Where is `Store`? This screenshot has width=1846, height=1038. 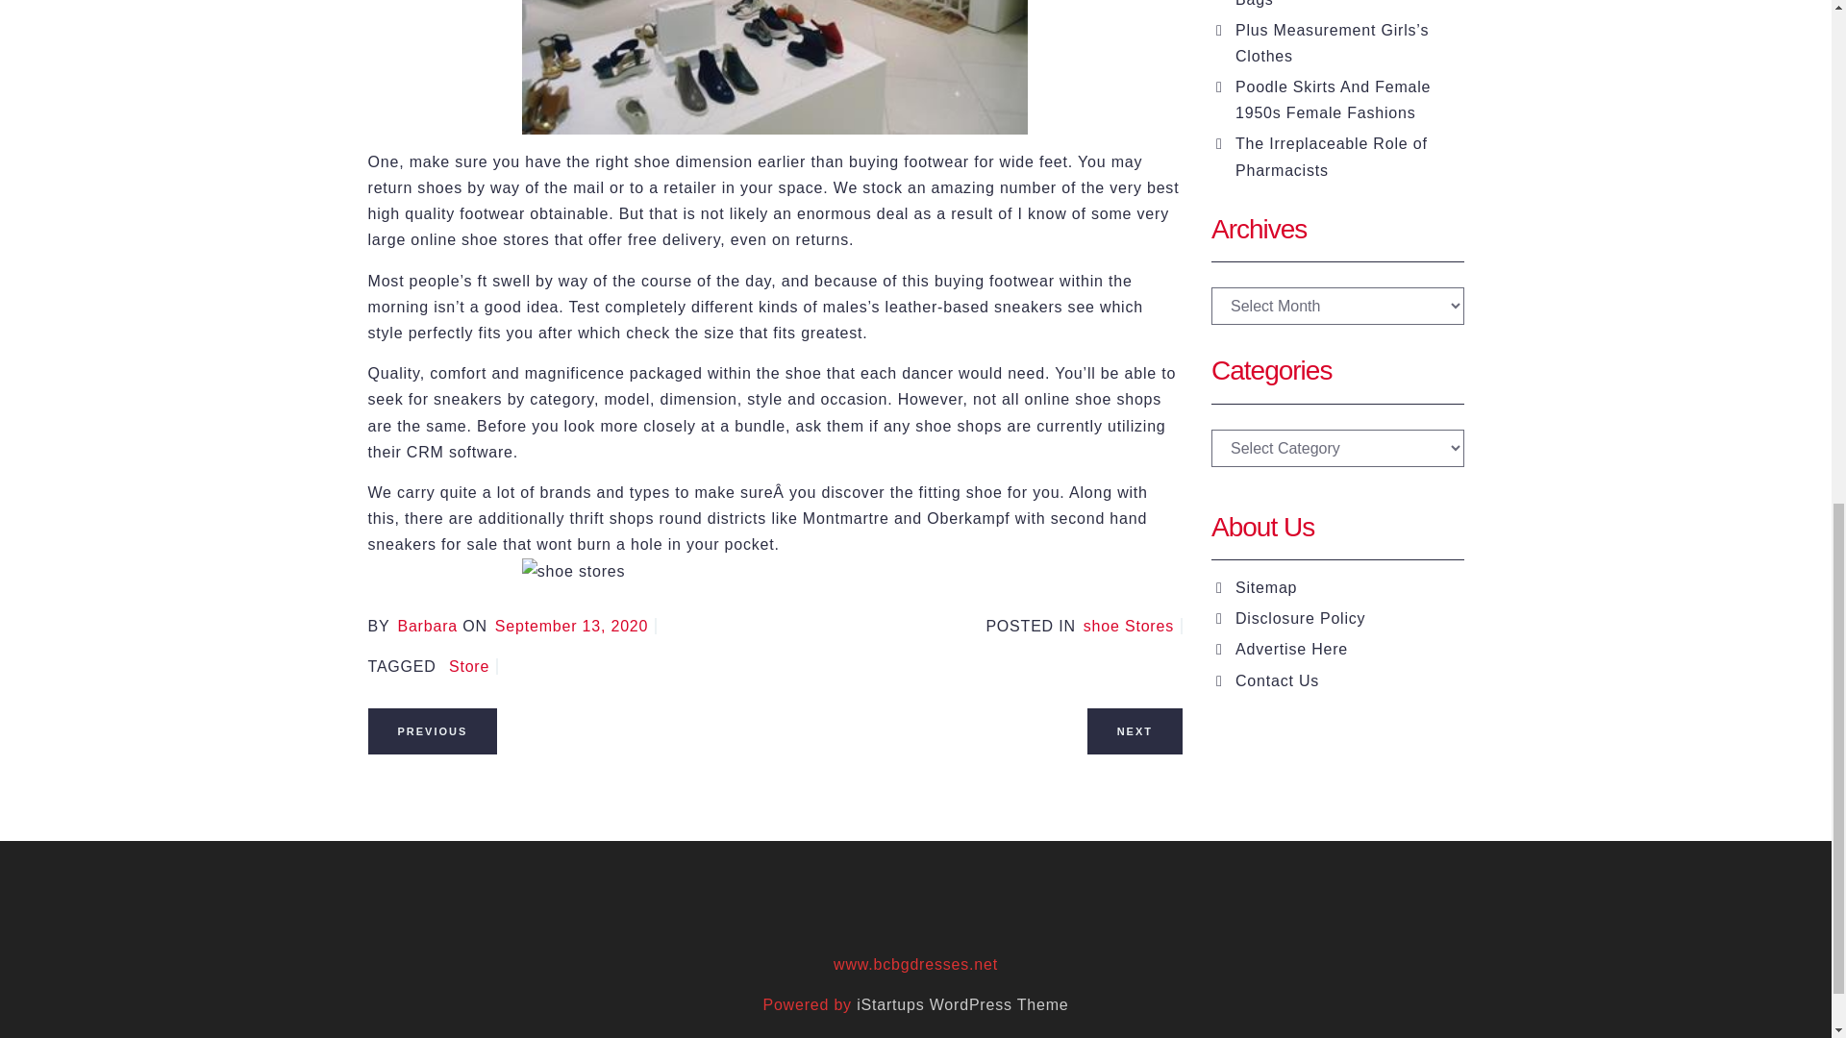
Store is located at coordinates (473, 666).